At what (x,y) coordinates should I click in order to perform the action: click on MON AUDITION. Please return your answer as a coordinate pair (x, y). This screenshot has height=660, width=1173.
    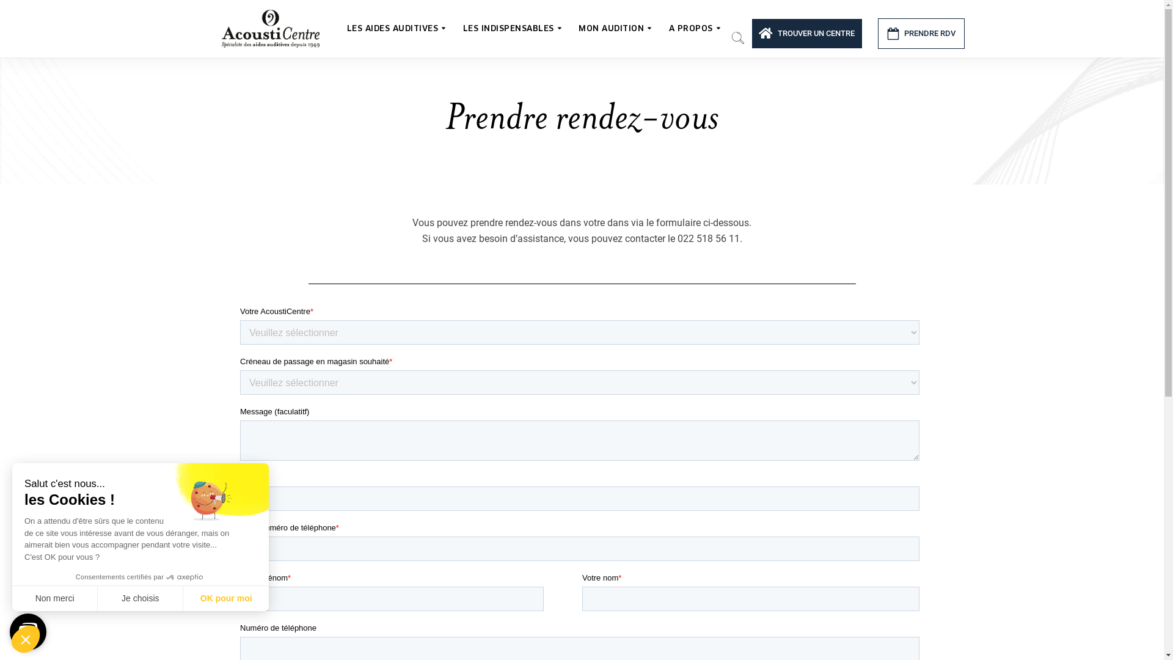
    Looking at the image, I should click on (615, 28).